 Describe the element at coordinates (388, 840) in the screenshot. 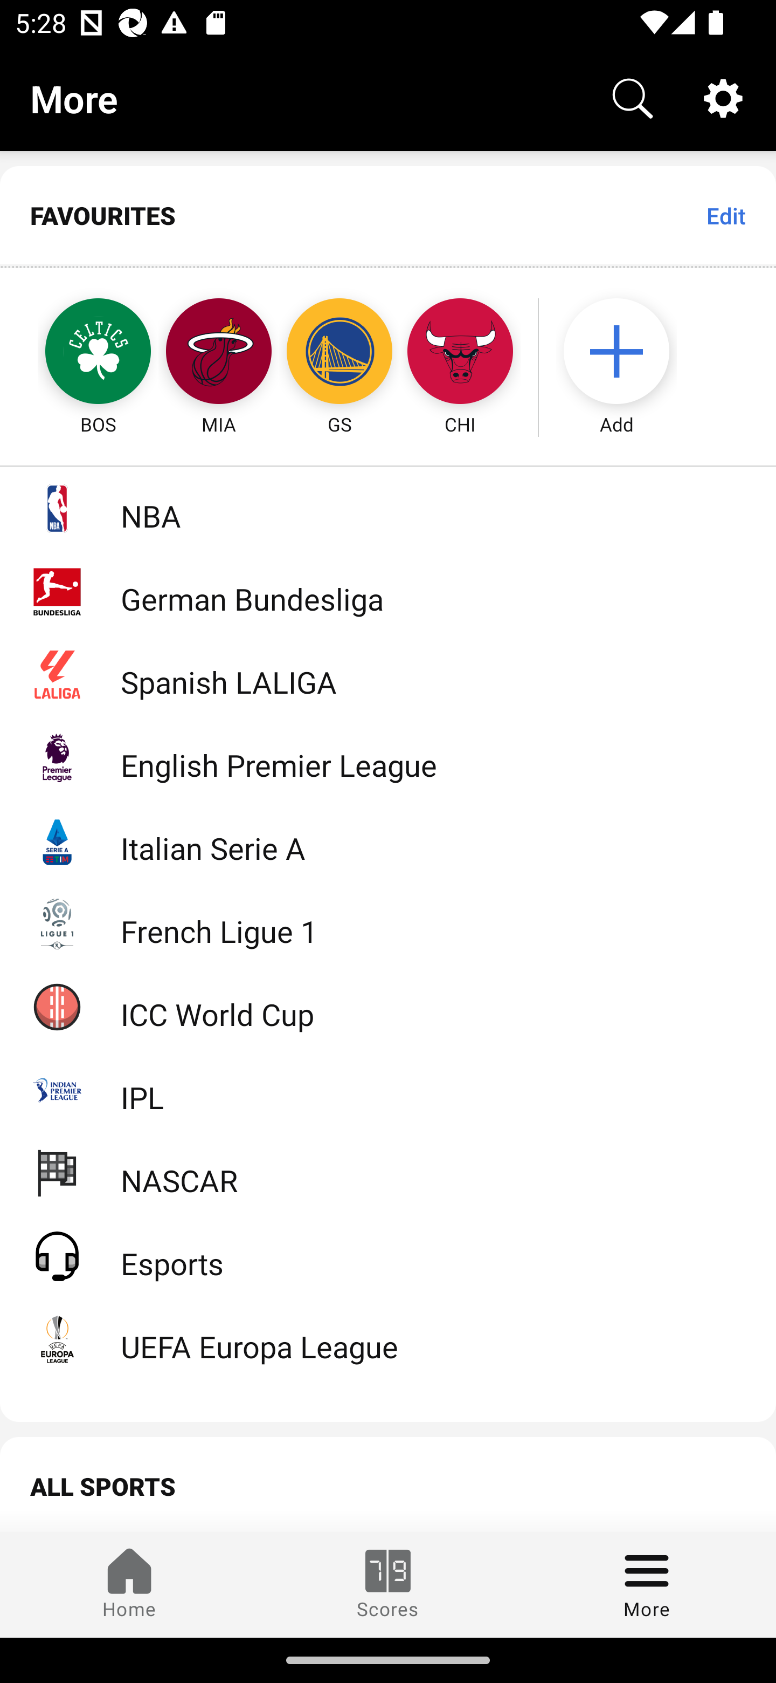

I see `Italian Serie A` at that location.